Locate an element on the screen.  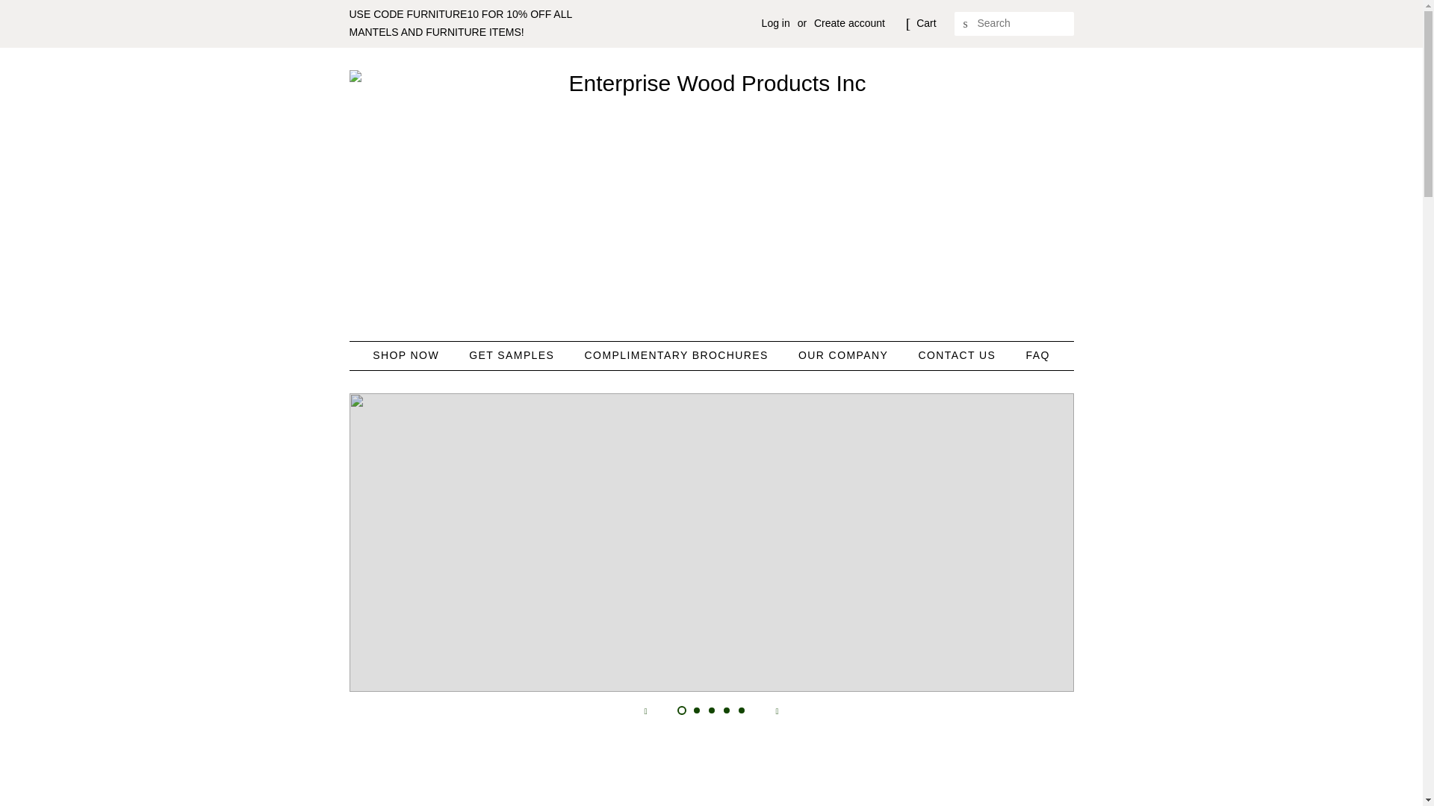
5 is located at coordinates (741, 710).